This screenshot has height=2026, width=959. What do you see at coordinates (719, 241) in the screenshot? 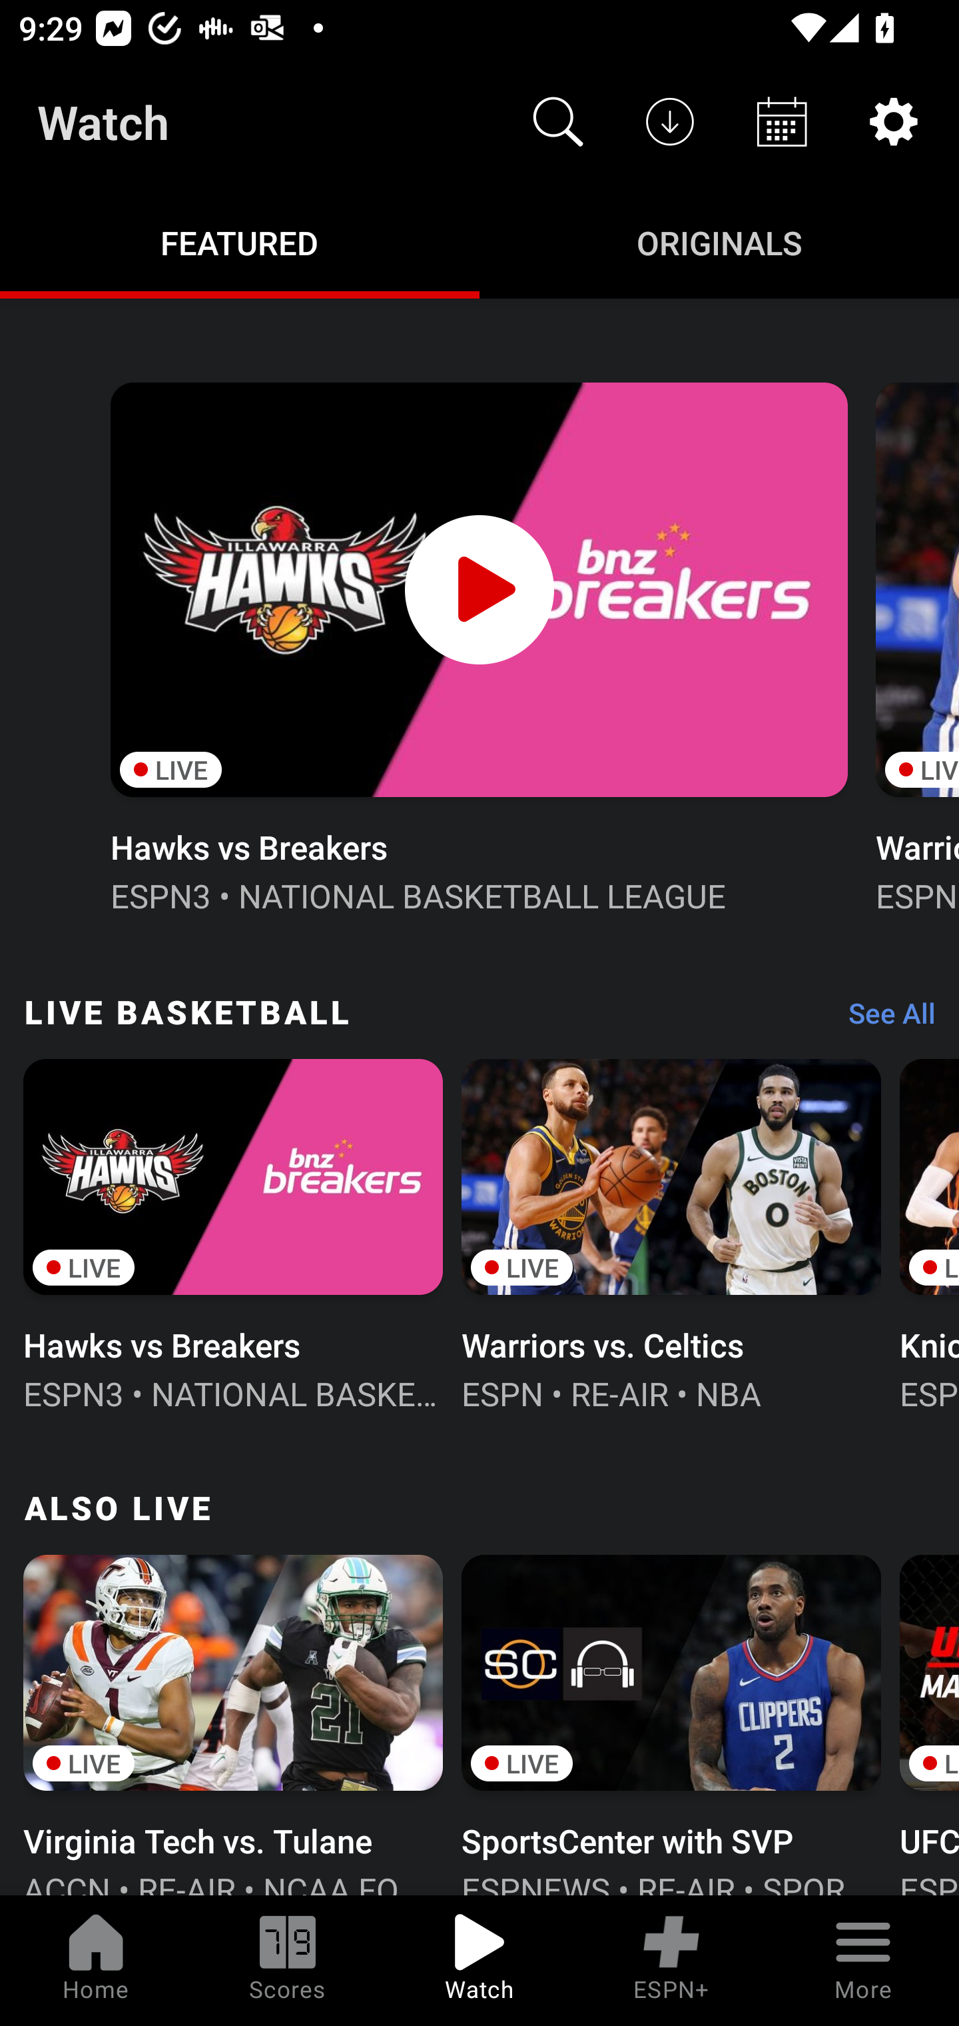
I see `Originals ORIGINALS` at bounding box center [719, 241].